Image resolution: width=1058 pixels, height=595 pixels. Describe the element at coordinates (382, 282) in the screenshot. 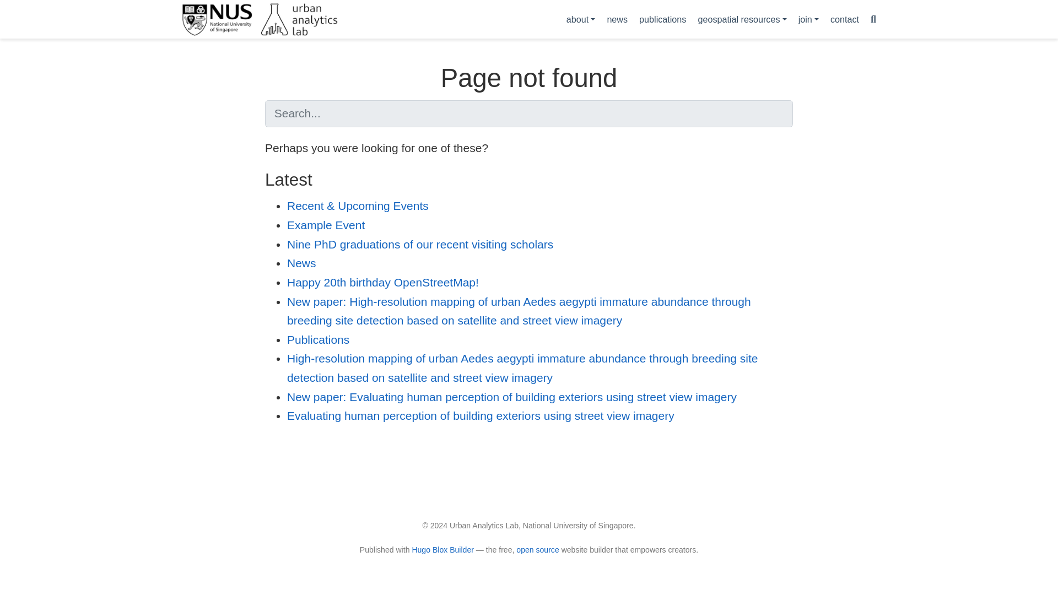

I see `Happy 20th birthday OpenStreetMap!` at that location.